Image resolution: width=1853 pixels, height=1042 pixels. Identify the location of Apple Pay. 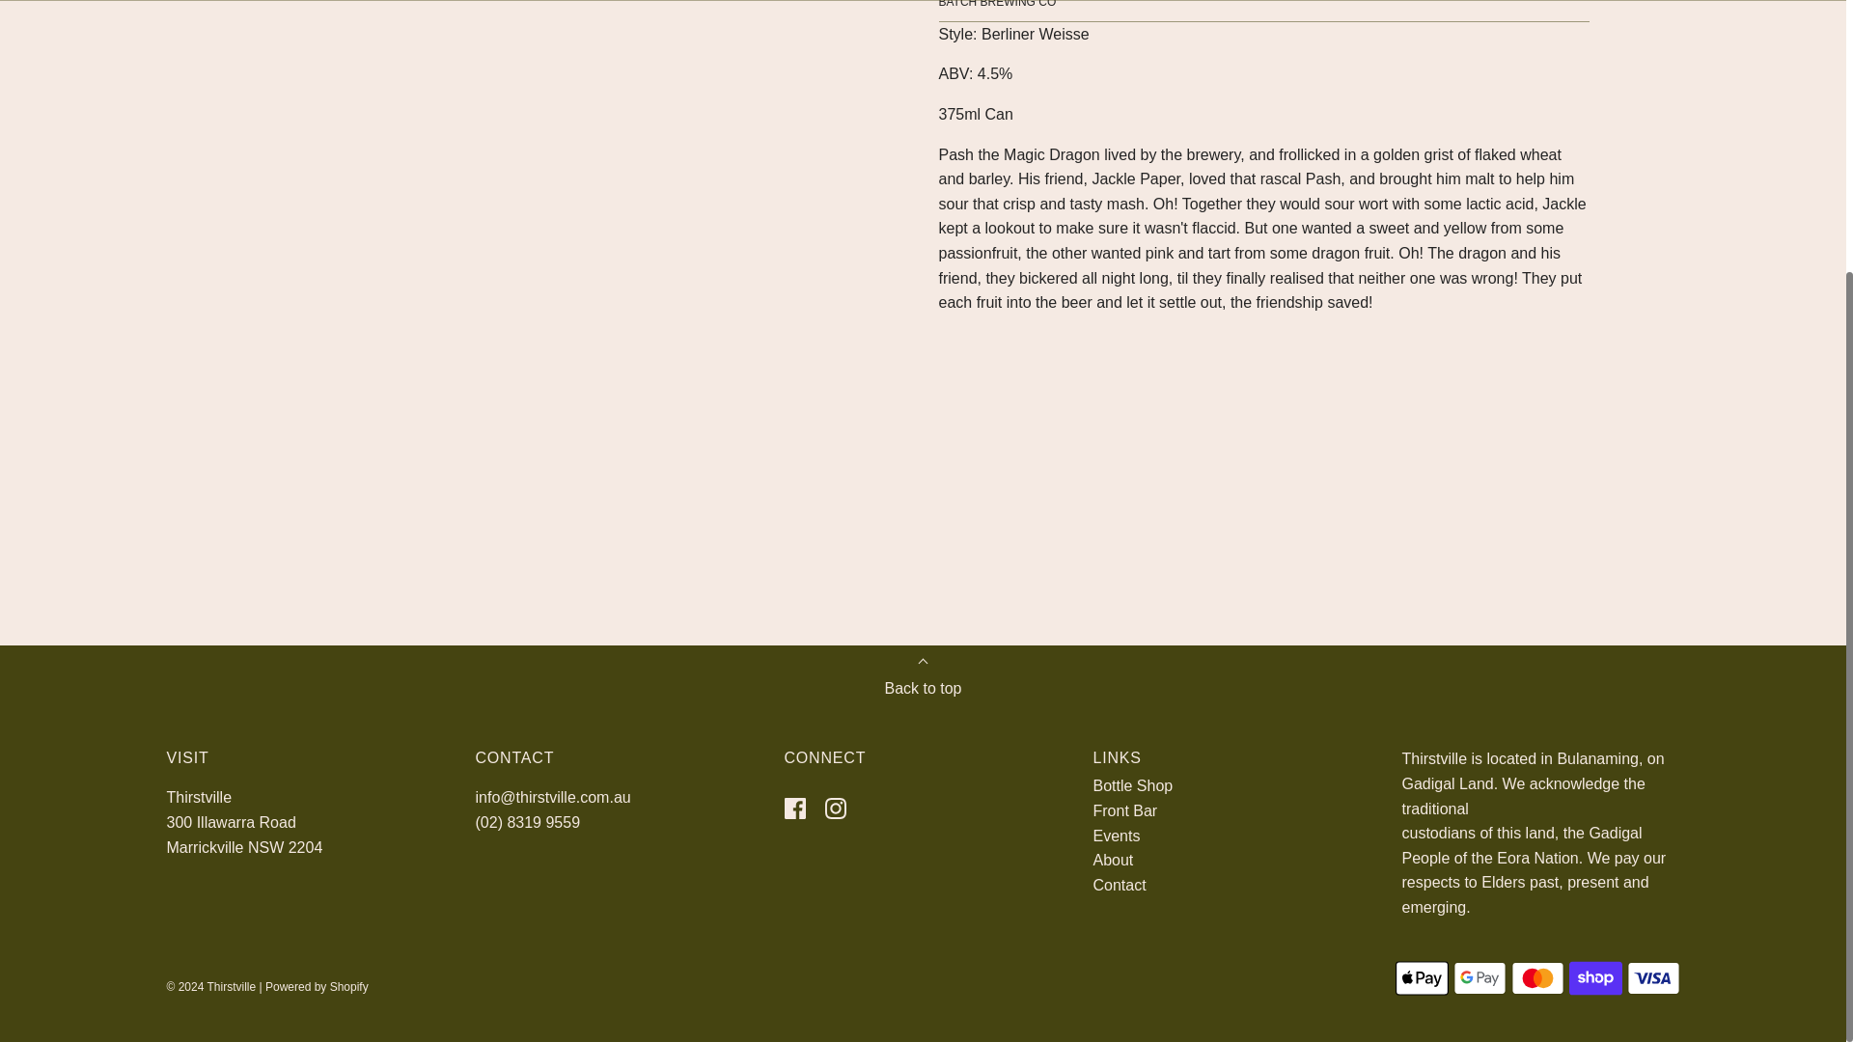
(1422, 977).